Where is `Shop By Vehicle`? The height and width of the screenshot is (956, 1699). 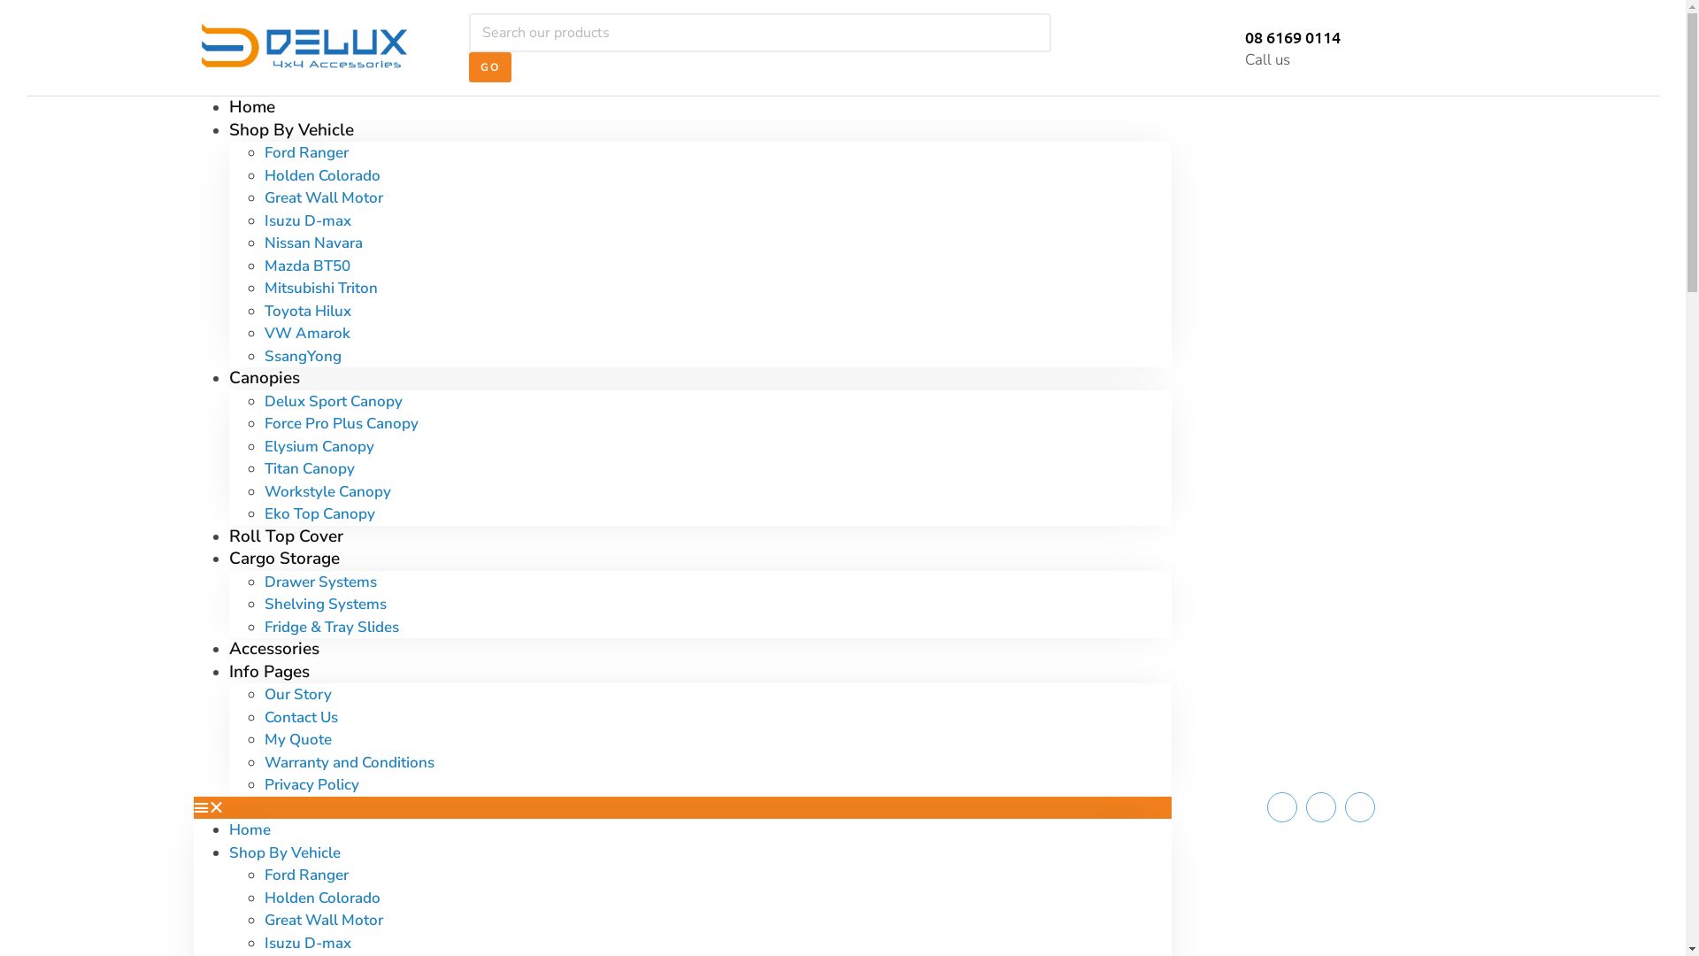 Shop By Vehicle is located at coordinates (284, 853).